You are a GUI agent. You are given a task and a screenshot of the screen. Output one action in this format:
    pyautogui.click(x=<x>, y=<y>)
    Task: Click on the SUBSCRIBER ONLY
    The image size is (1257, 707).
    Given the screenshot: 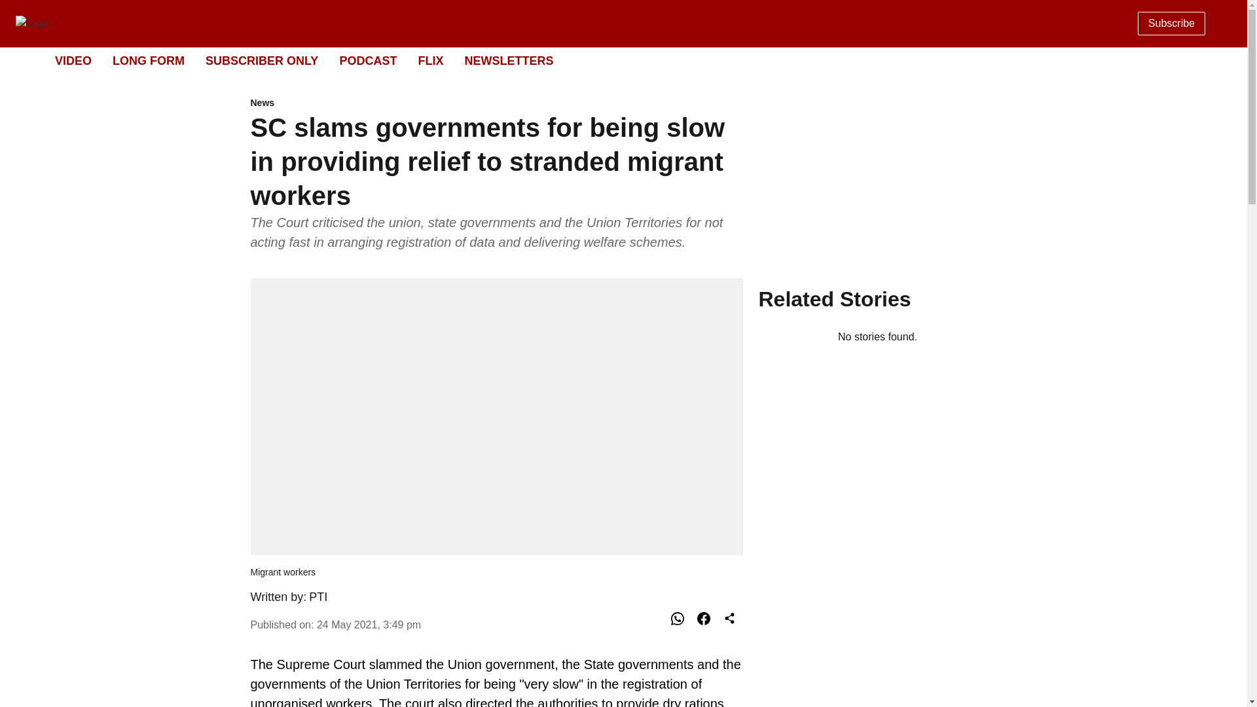 What is the action you would take?
    pyautogui.click(x=262, y=60)
    